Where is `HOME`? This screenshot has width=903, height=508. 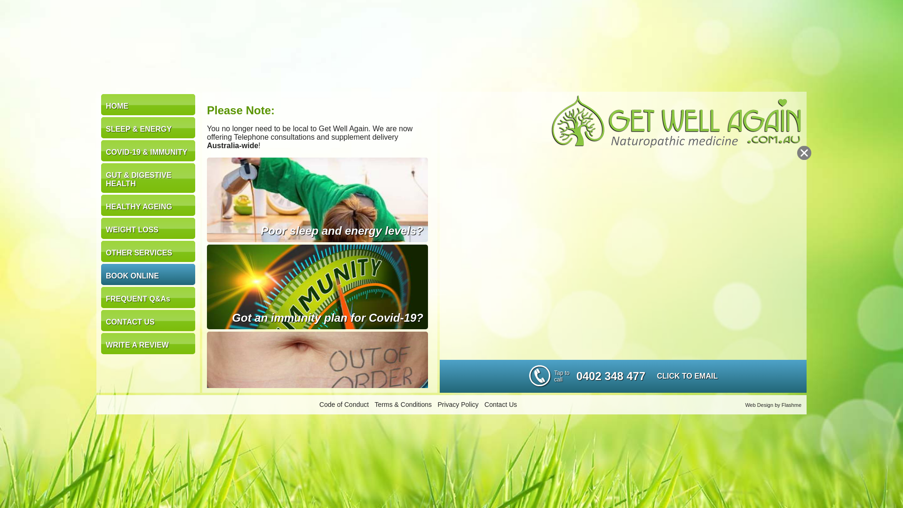 HOME is located at coordinates (148, 104).